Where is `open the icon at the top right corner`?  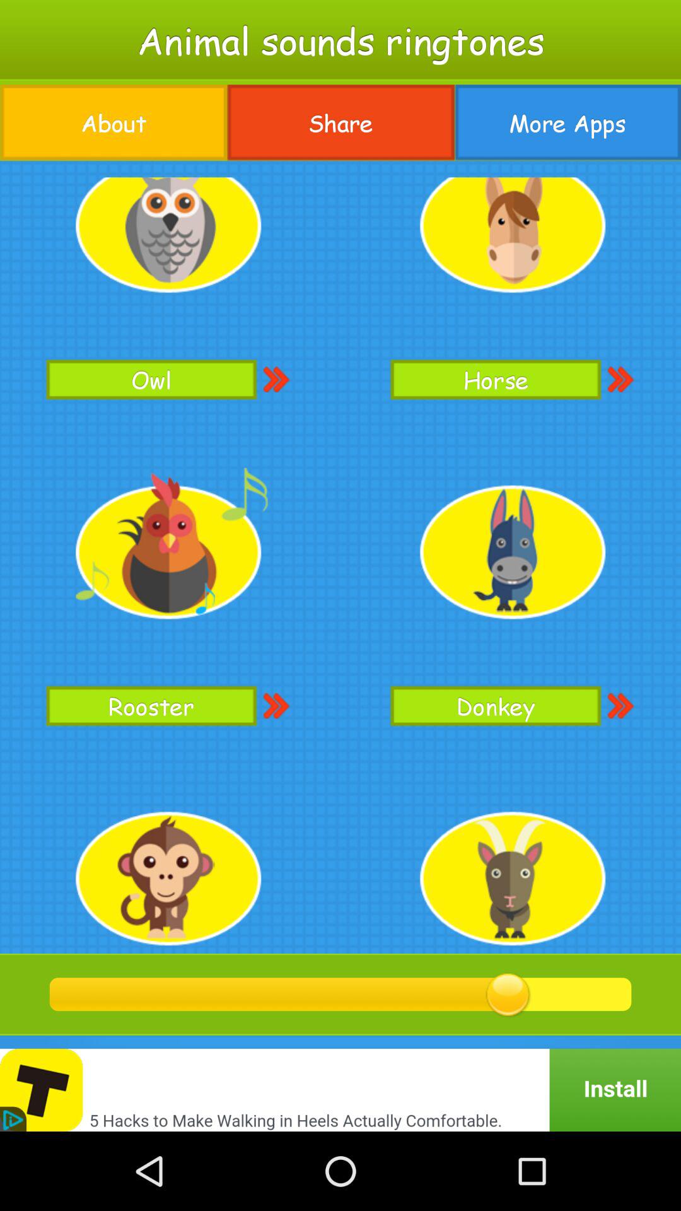 open the icon at the top right corner is located at coordinates (567, 122).